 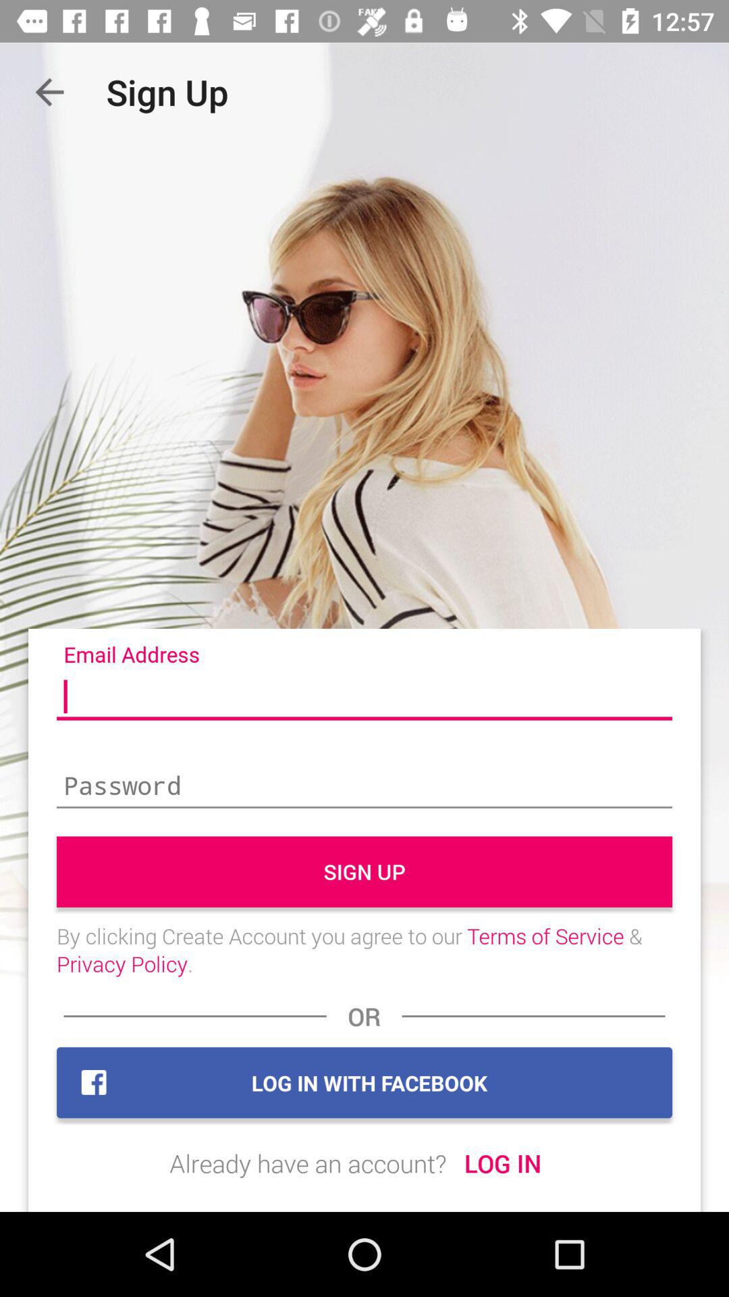 I want to click on tap item above the sign up icon, so click(x=364, y=786).